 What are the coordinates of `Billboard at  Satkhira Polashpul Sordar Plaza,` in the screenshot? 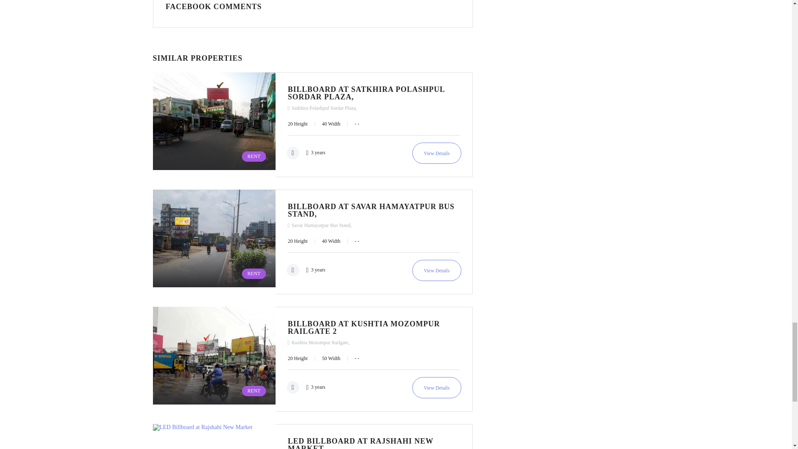 It's located at (436, 153).